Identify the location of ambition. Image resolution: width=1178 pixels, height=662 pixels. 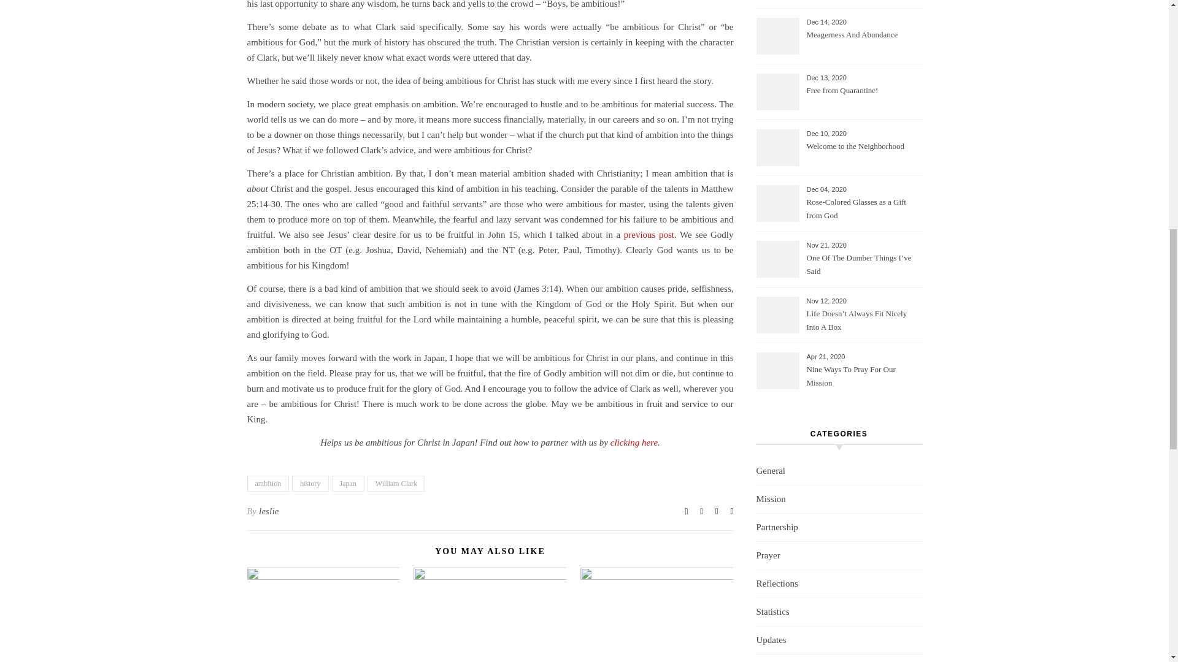
(268, 484).